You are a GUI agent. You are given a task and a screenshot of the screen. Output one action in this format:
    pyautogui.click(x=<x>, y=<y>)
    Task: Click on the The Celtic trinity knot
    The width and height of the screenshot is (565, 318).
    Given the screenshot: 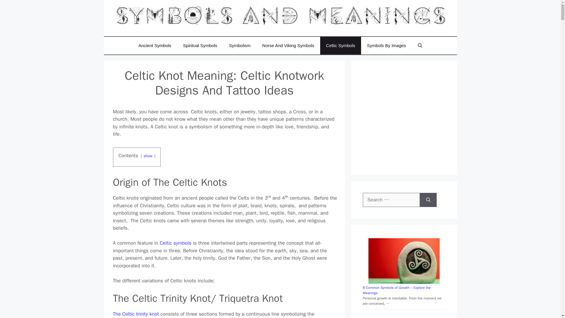 What is the action you would take?
    pyautogui.click(x=136, y=314)
    